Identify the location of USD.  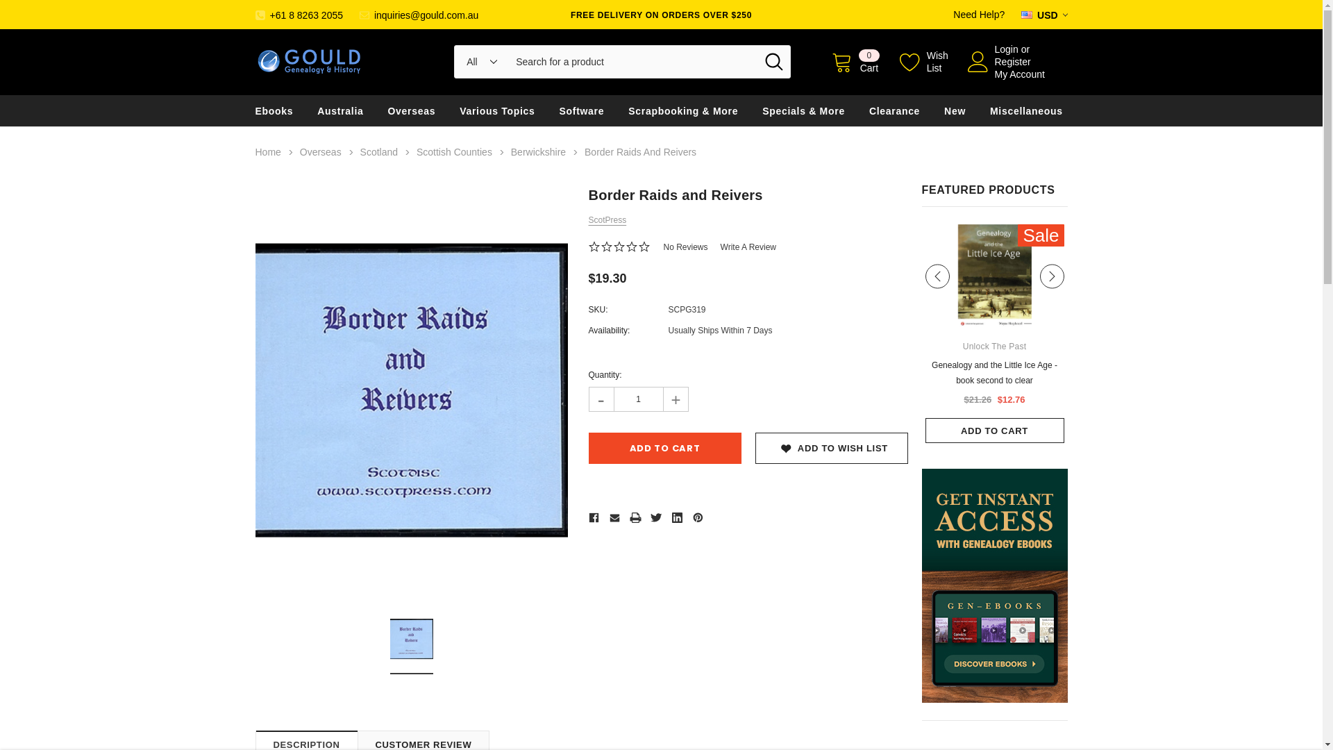
(1044, 15).